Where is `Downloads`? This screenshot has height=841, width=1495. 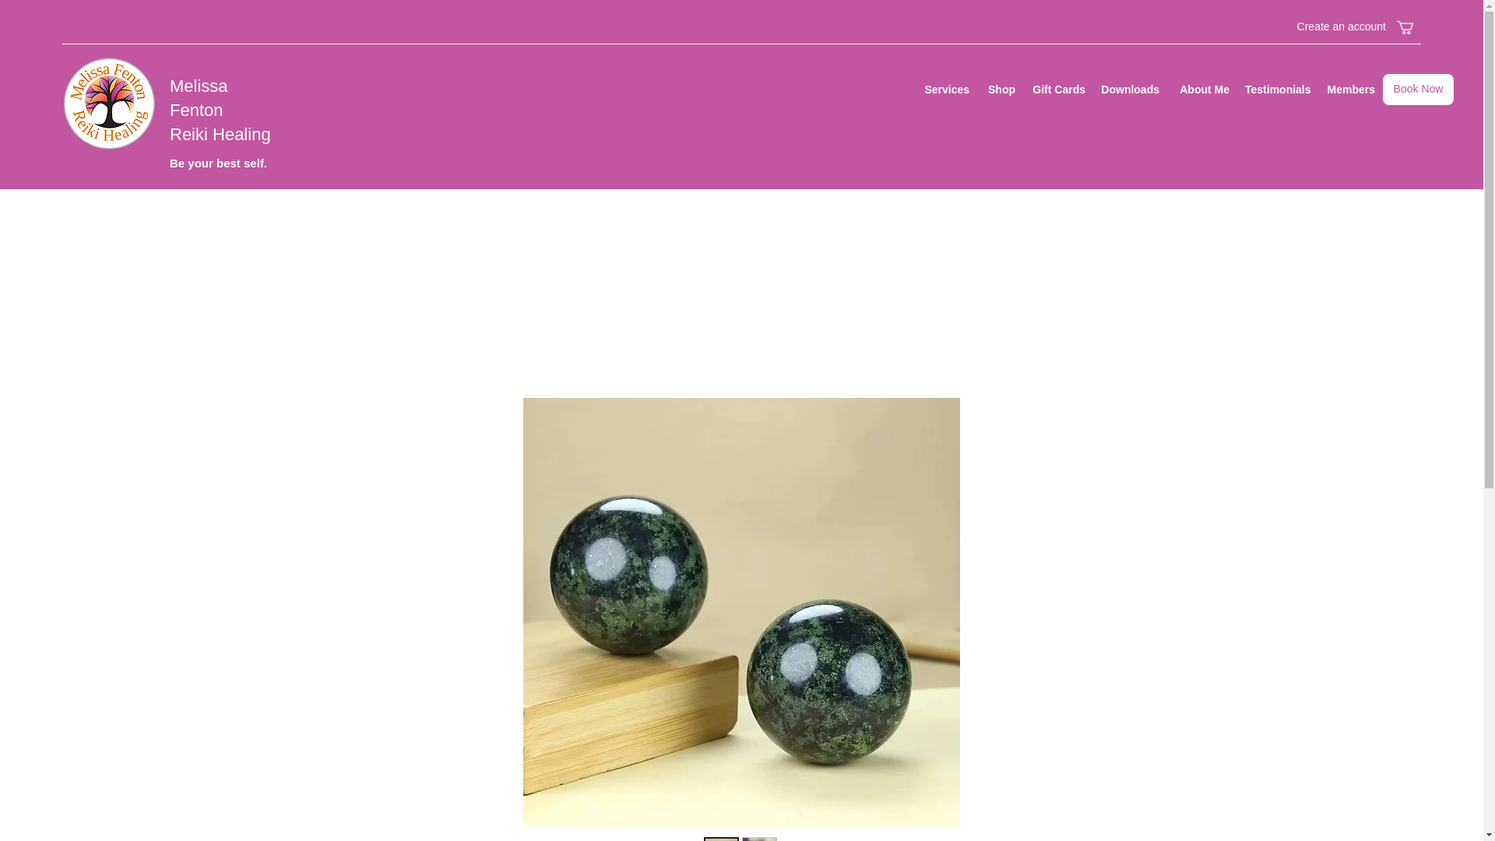 Downloads is located at coordinates (1130, 90).